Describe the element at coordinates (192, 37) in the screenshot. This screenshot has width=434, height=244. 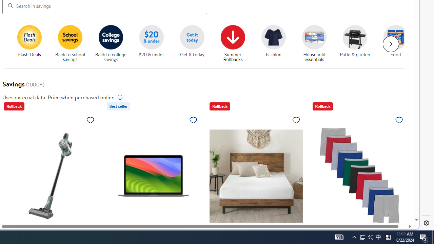
I see `Get it today` at that location.